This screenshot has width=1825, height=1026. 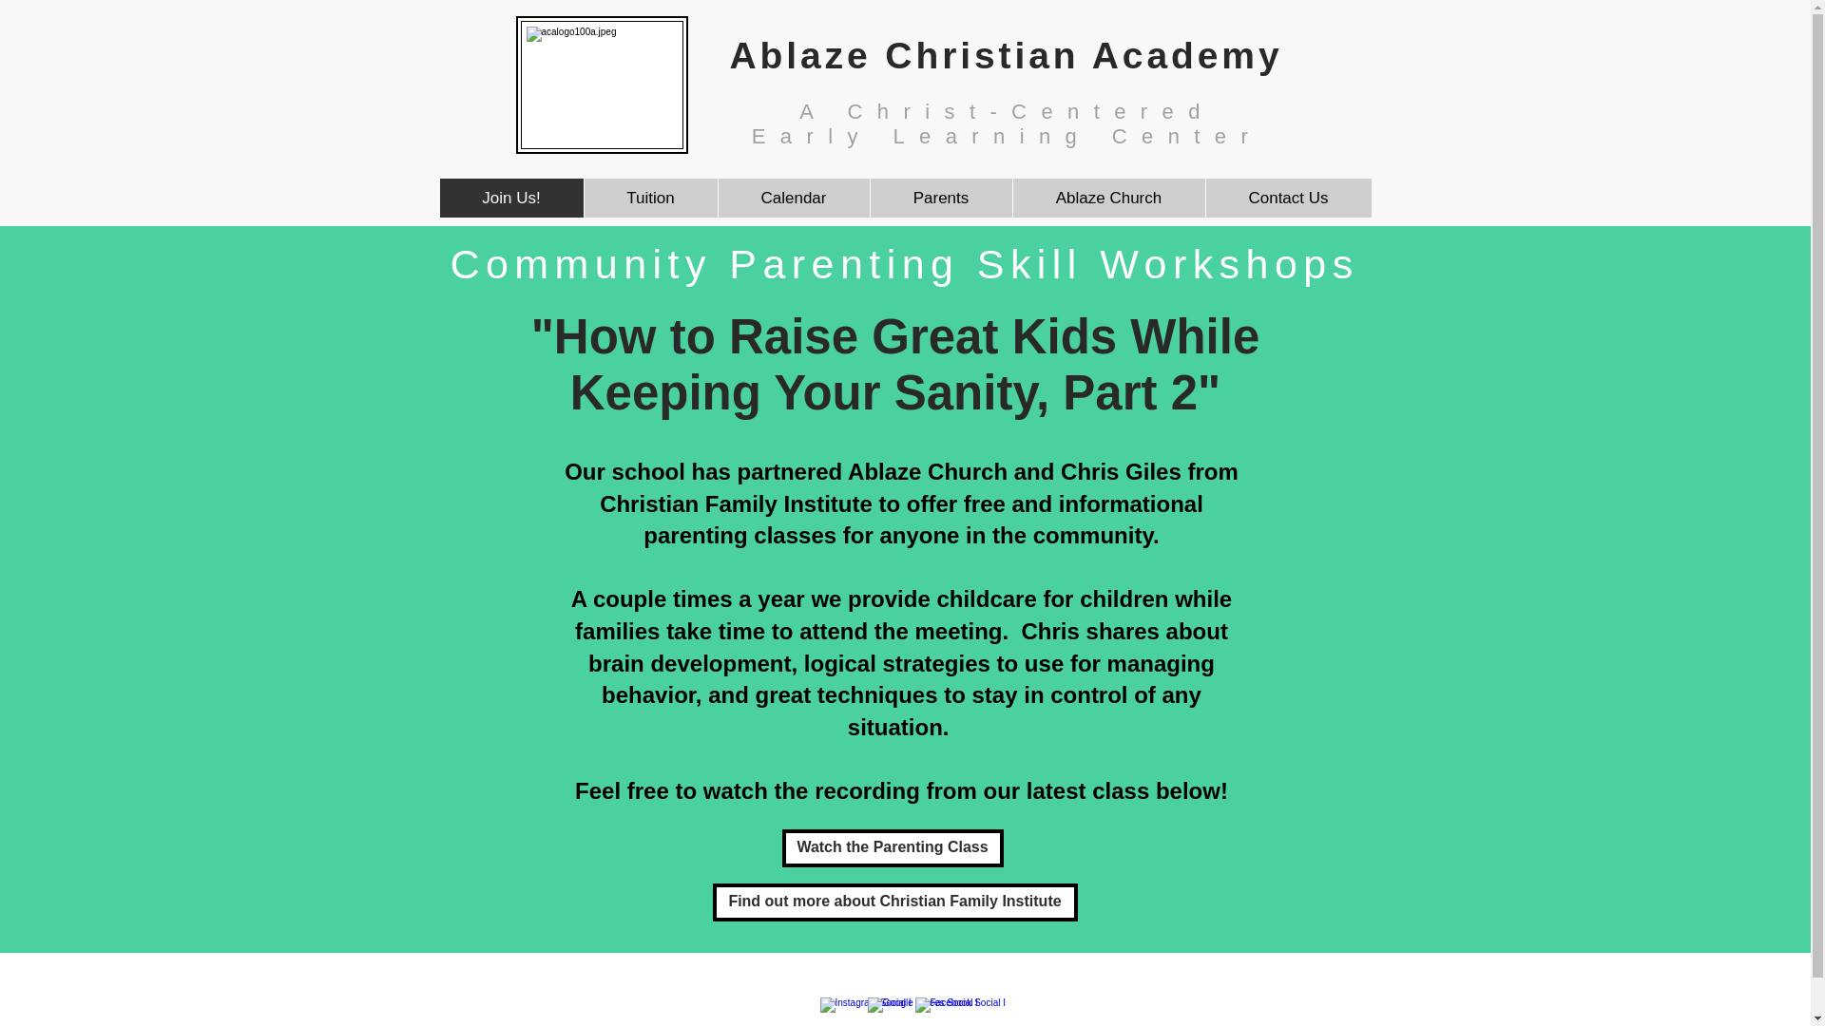 What do you see at coordinates (1008, 123) in the screenshot?
I see `A Christ-Centered Early Learning Center` at bounding box center [1008, 123].